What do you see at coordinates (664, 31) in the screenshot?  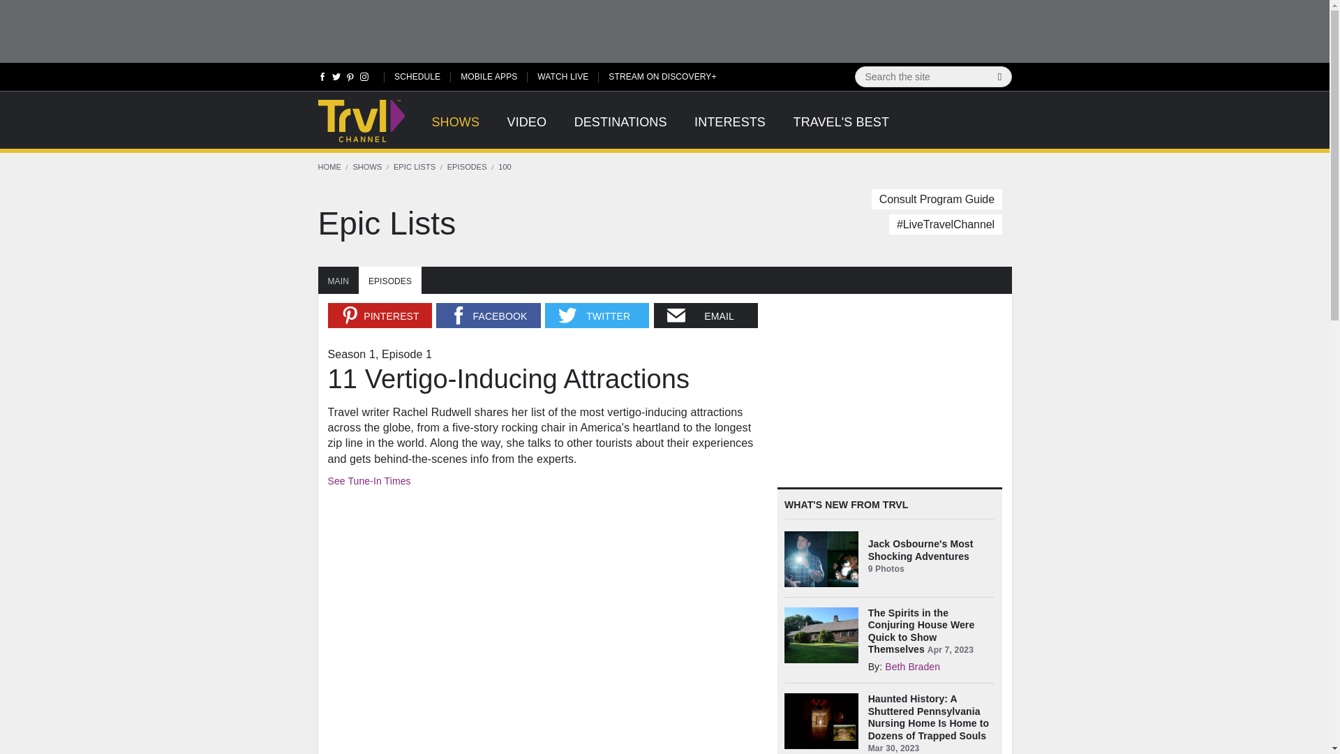 I see `3rd party ad content` at bounding box center [664, 31].